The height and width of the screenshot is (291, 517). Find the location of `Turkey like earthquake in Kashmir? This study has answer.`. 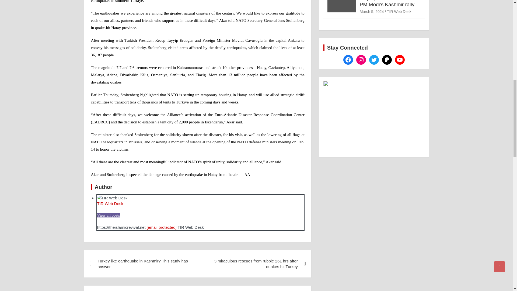

Turkey like earthquake in Kashmir? This study has answer. is located at coordinates (141, 264).